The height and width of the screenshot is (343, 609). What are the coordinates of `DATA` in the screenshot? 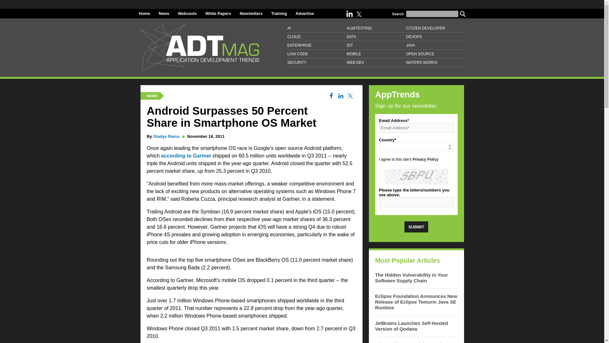 It's located at (376, 37).